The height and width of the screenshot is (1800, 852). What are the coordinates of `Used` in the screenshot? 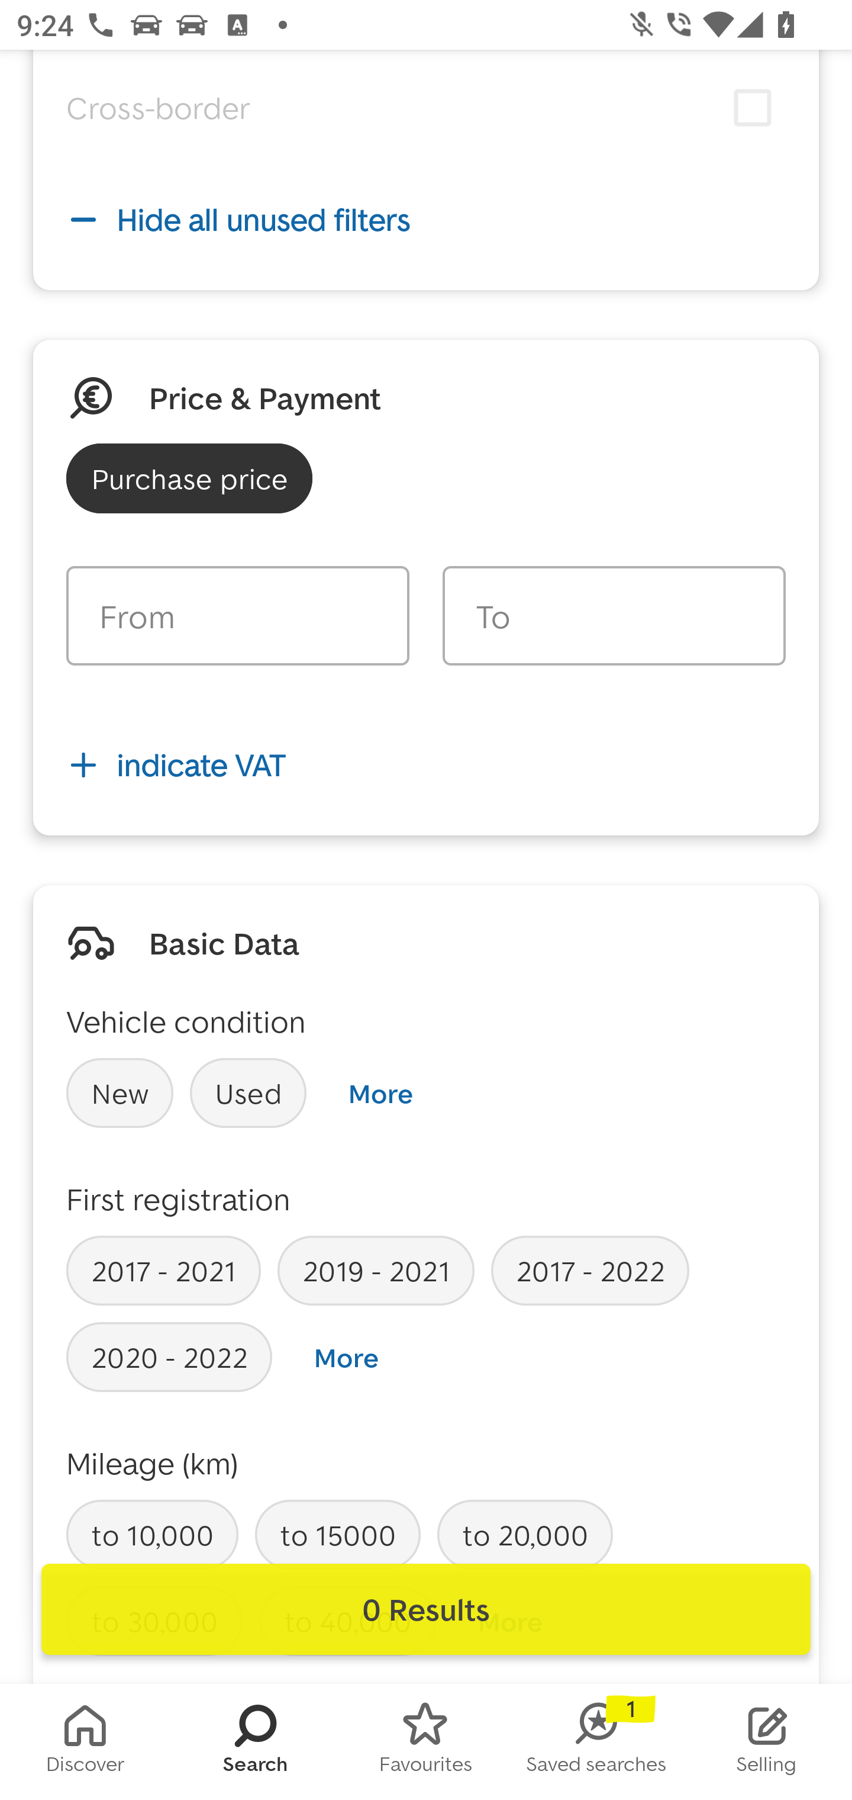 It's located at (248, 1093).